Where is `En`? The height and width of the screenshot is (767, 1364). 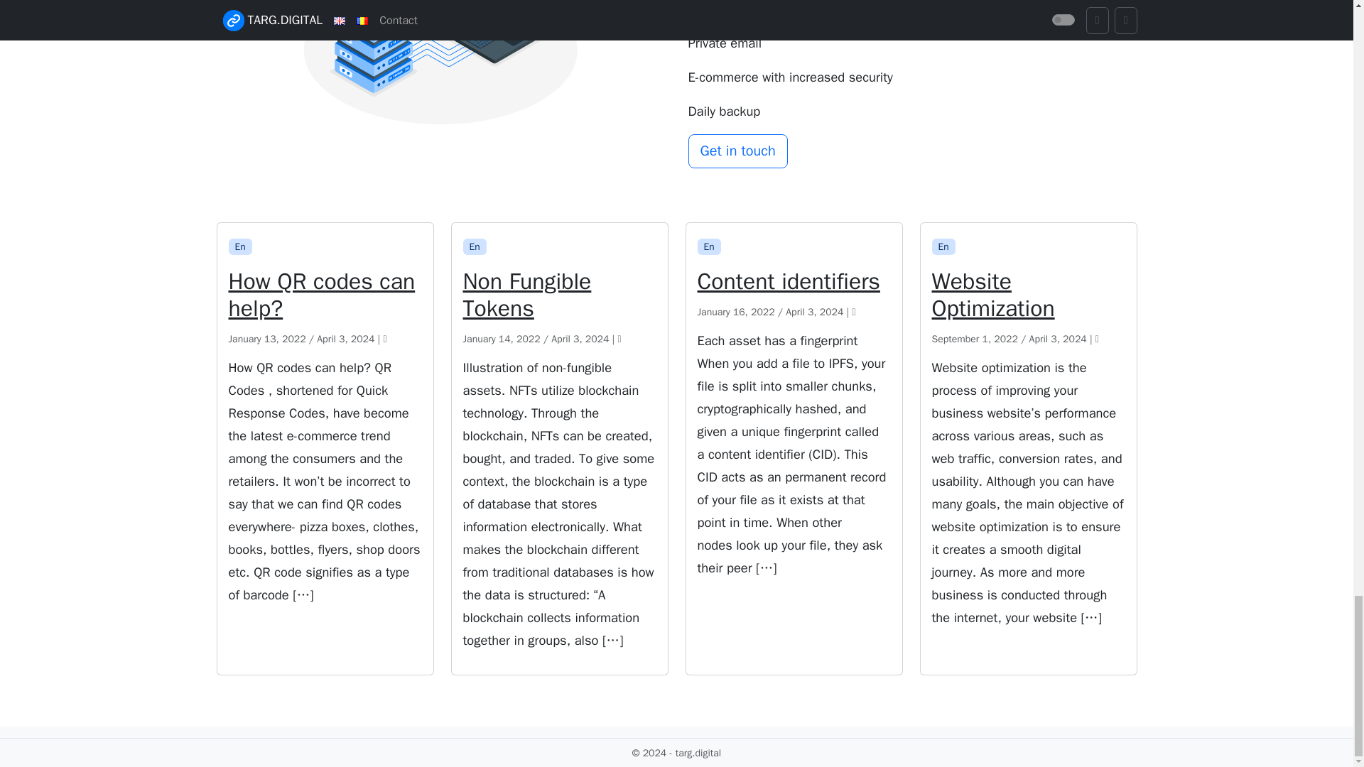
En is located at coordinates (475, 246).